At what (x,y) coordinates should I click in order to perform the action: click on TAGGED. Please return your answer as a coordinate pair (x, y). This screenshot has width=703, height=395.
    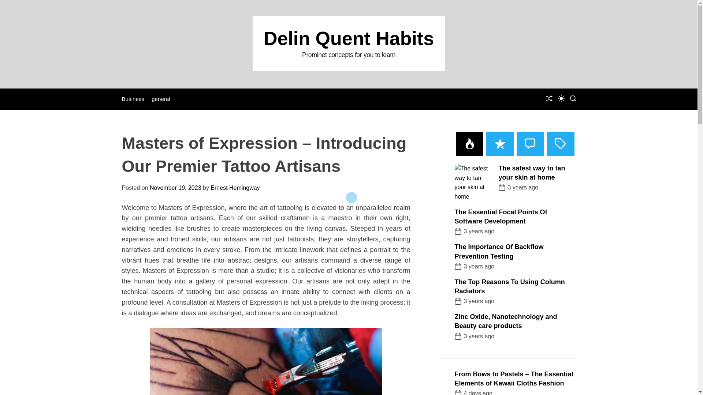
    Looking at the image, I should click on (560, 143).